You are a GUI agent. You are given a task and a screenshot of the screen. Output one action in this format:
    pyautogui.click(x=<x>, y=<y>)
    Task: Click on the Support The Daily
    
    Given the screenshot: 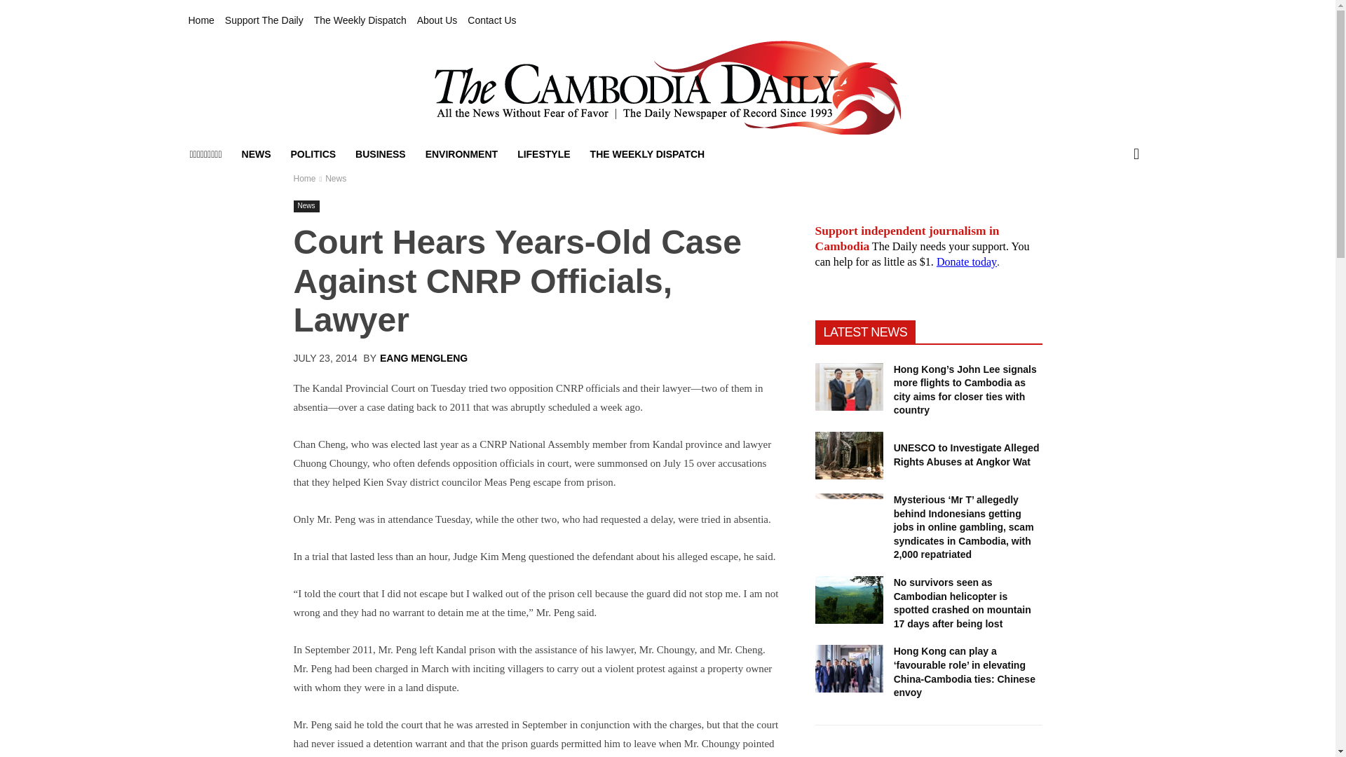 What is the action you would take?
    pyautogui.click(x=264, y=20)
    